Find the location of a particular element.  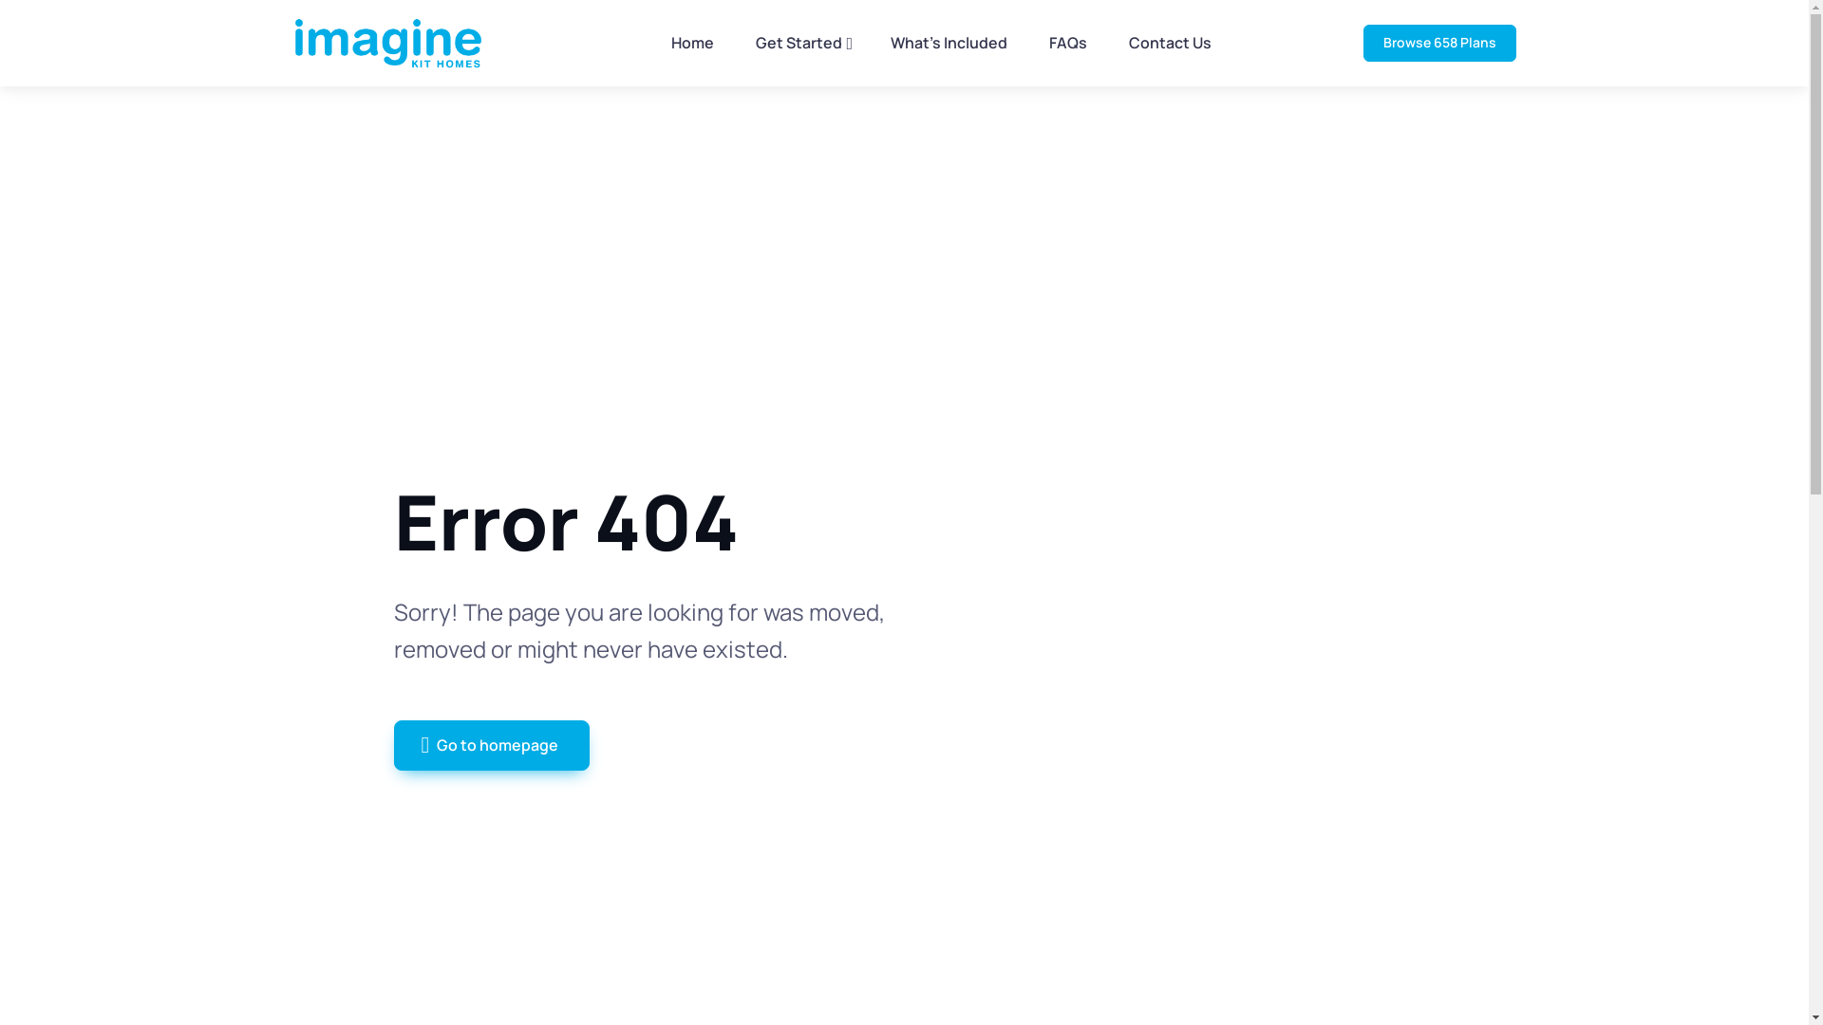

Go to homepage is located at coordinates (492, 745).